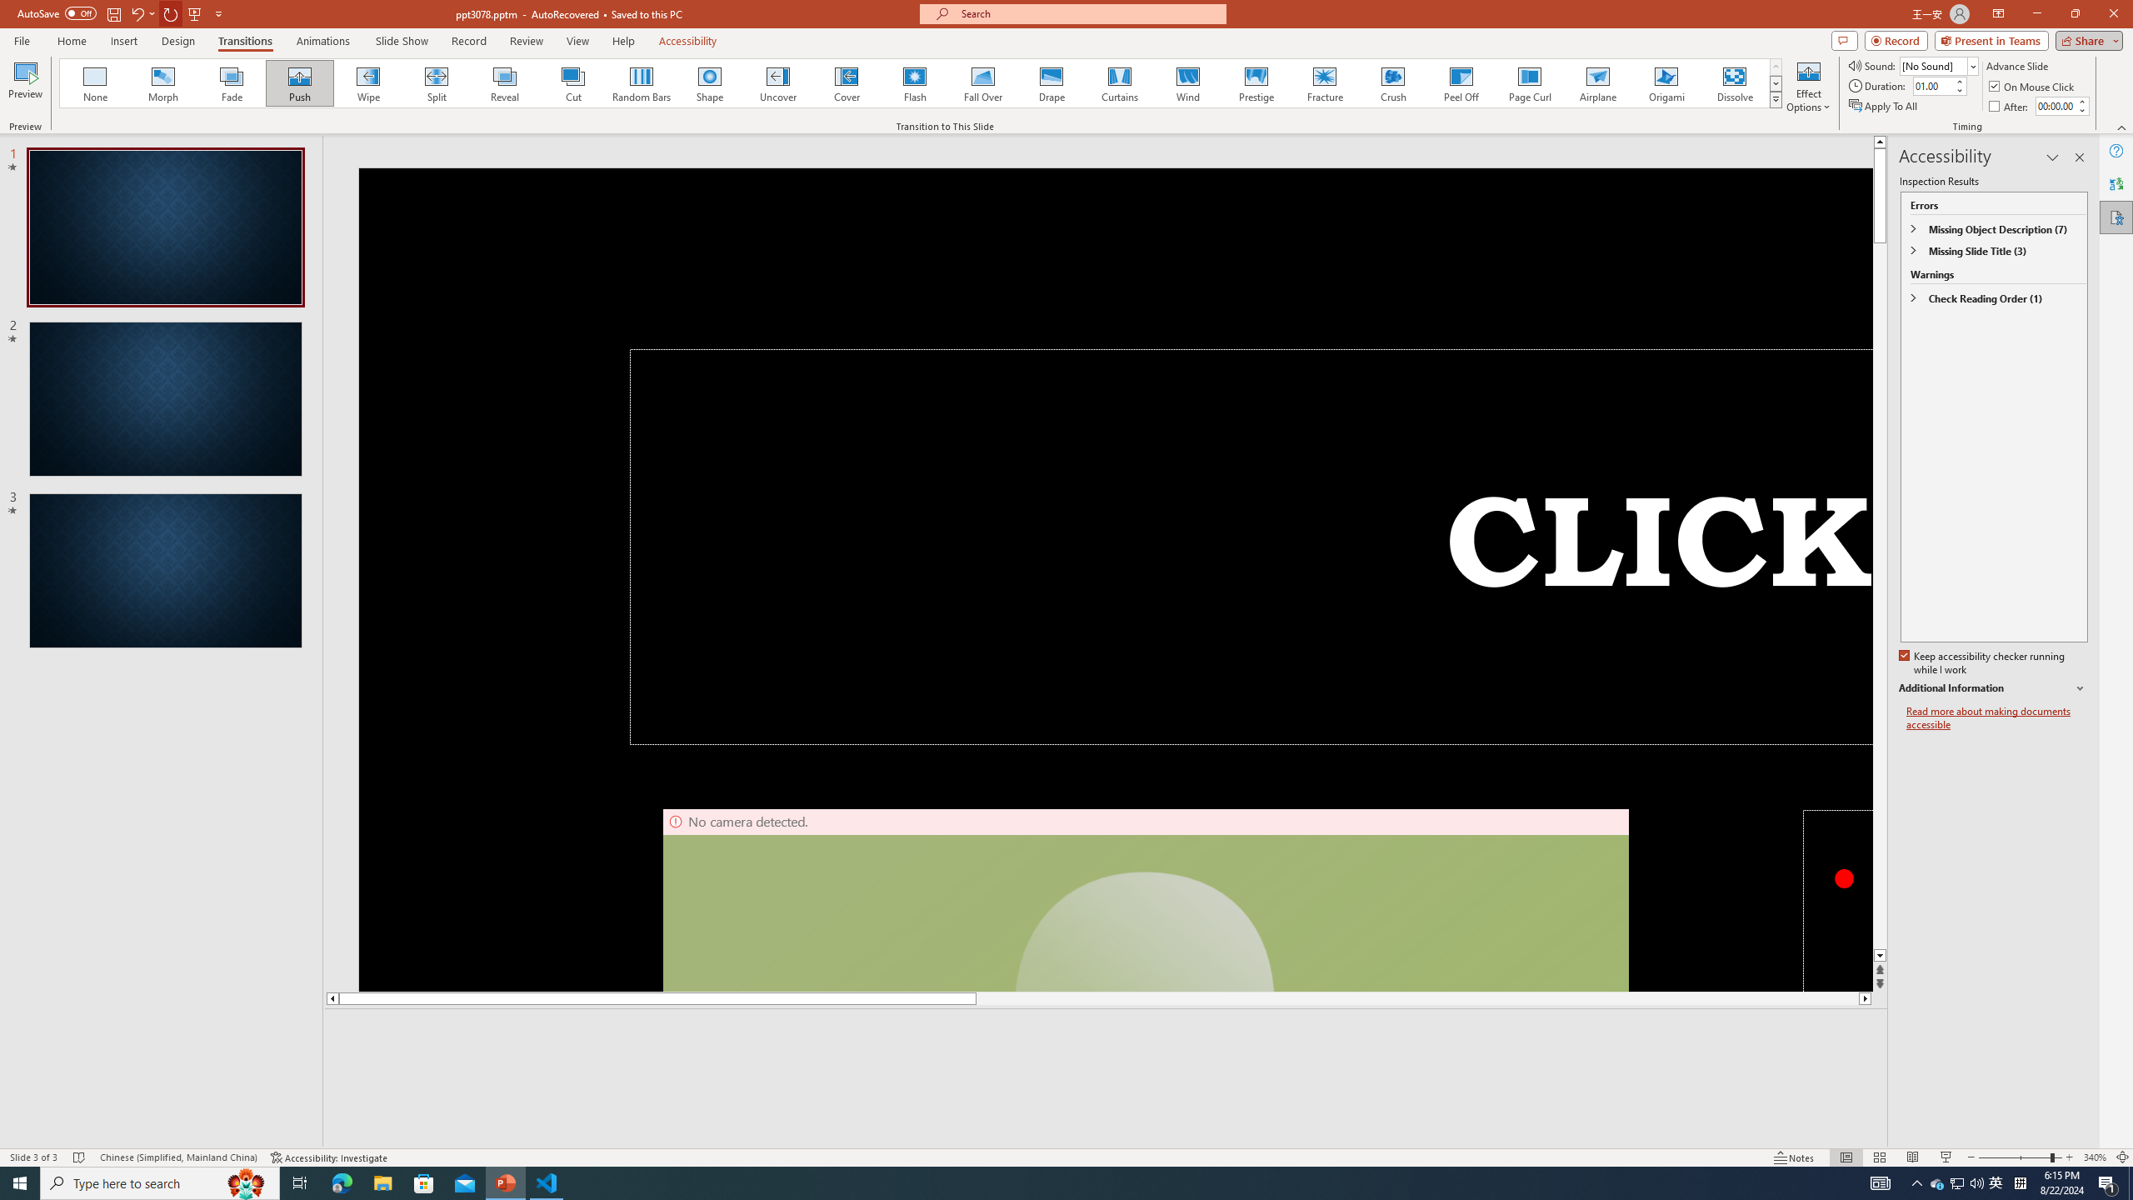 Image resolution: width=2133 pixels, height=1200 pixels. I want to click on Sound, so click(1940, 65).